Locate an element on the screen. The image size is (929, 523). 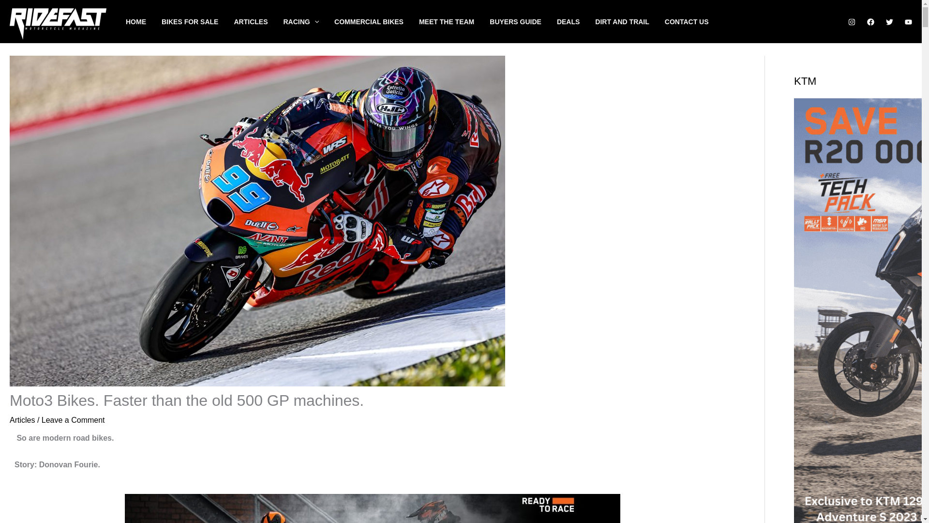
CONTACT US is located at coordinates (695, 21).